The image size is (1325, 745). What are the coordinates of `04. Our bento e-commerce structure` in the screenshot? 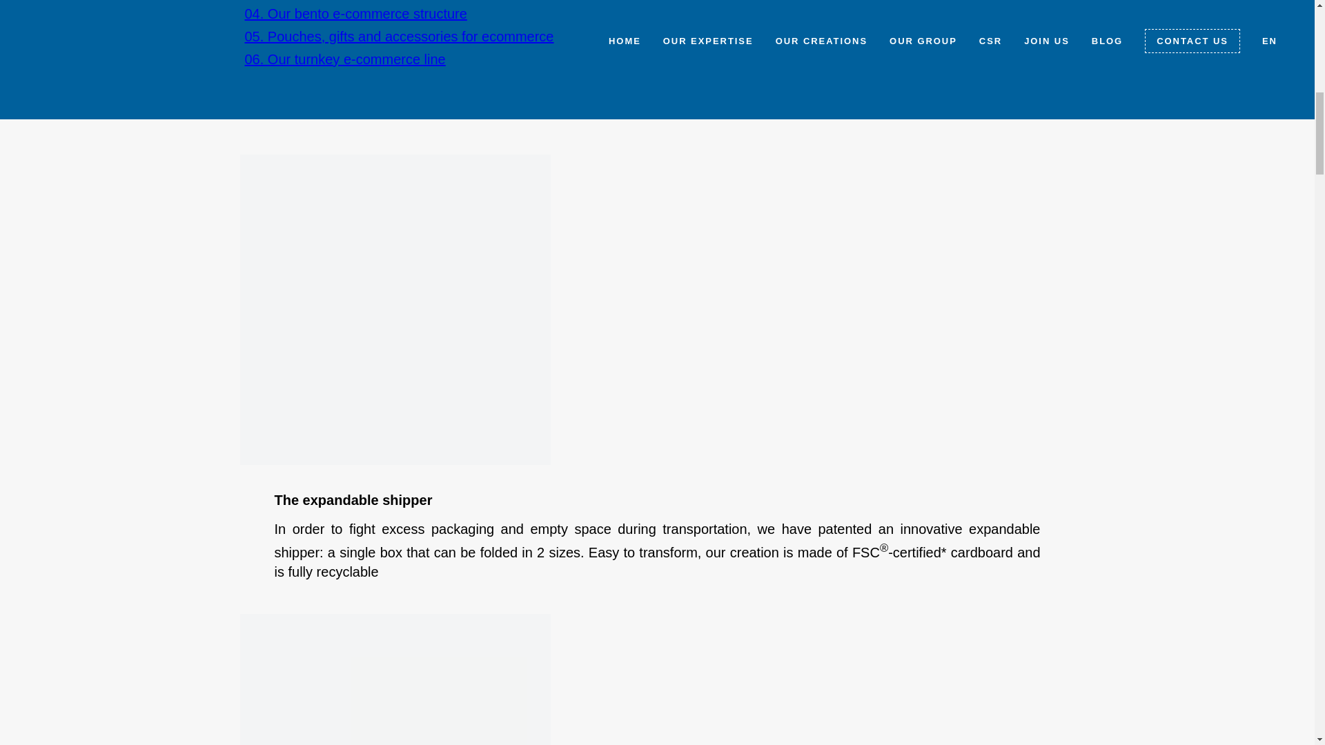 It's located at (355, 14).